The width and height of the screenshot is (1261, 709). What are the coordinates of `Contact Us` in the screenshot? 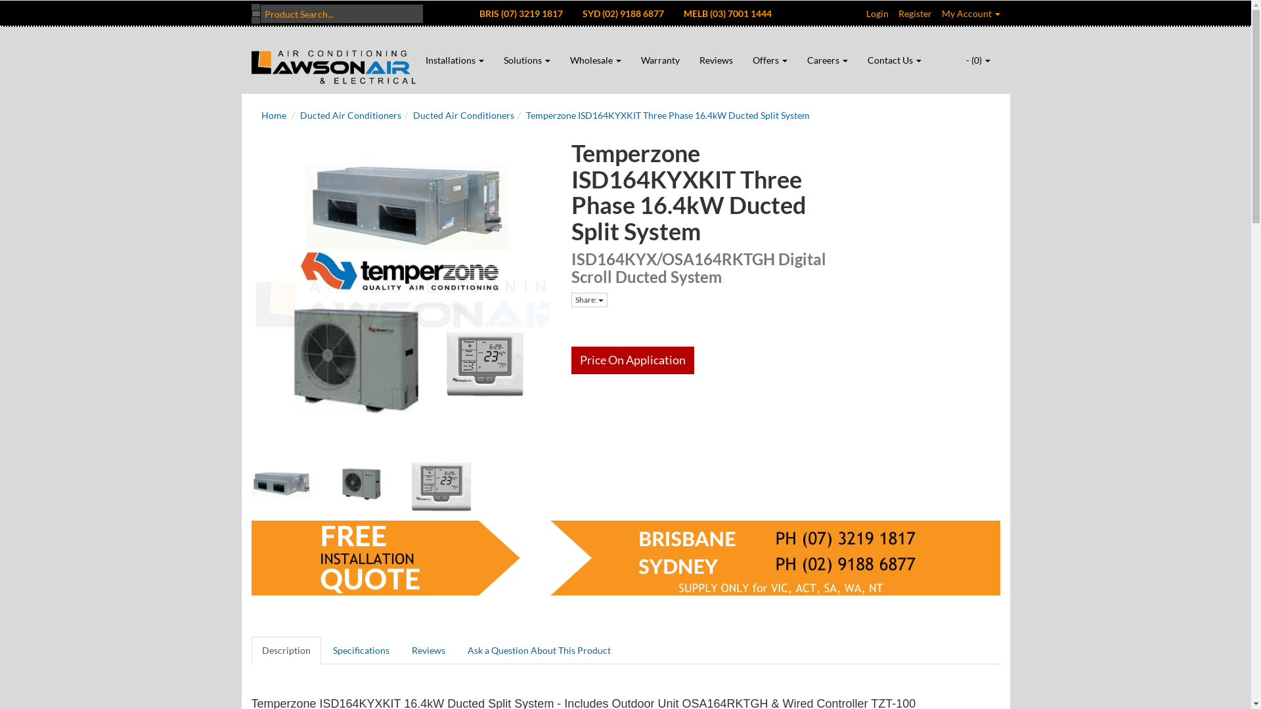 It's located at (895, 60).